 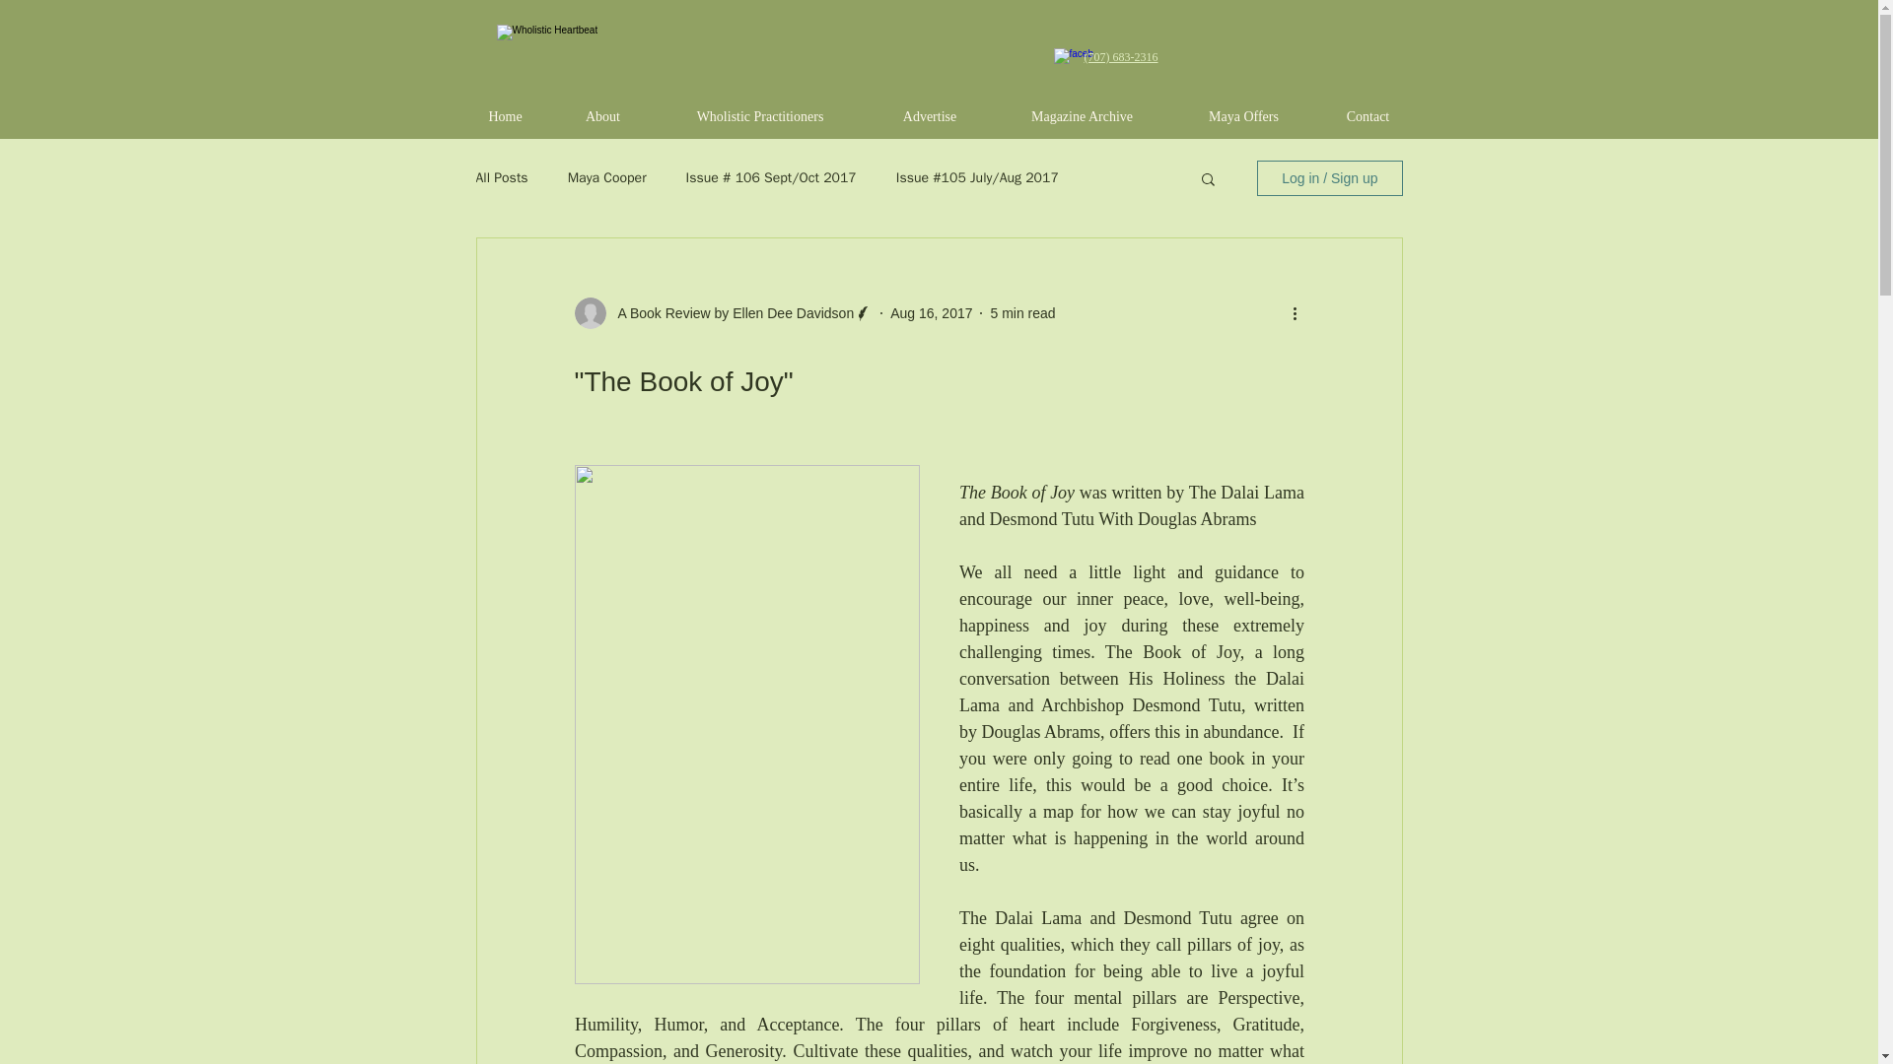 I want to click on Contact, so click(x=1367, y=116).